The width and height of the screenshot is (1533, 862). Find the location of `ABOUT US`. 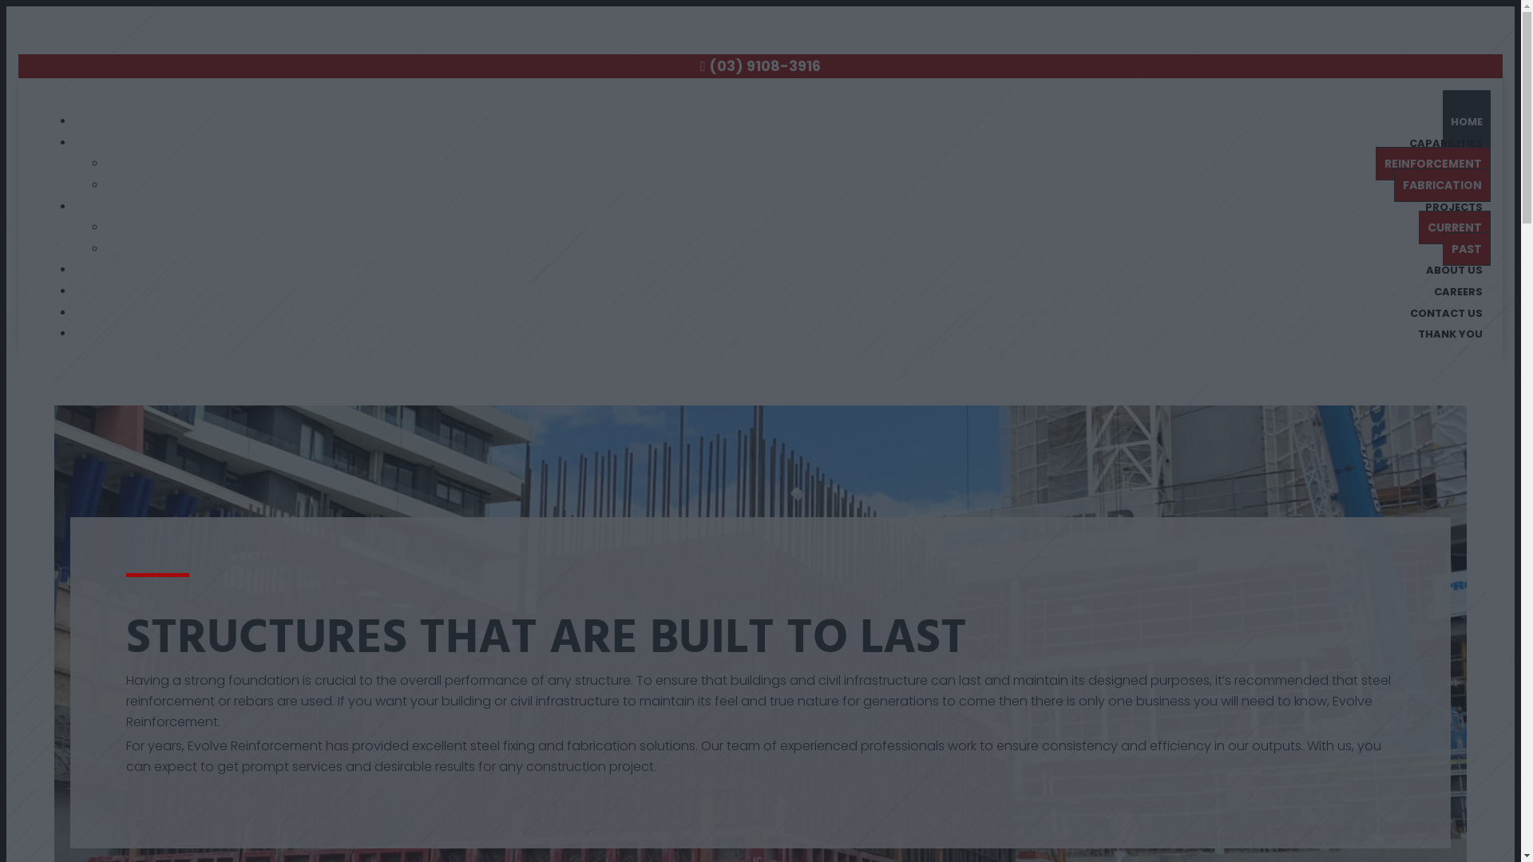

ABOUT US is located at coordinates (1455, 270).